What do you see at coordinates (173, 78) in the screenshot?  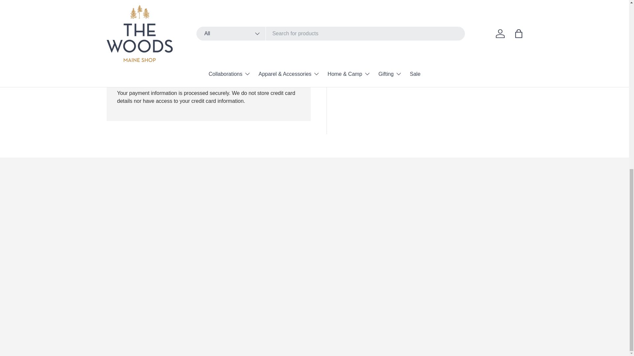 I see `Meta Pay` at bounding box center [173, 78].